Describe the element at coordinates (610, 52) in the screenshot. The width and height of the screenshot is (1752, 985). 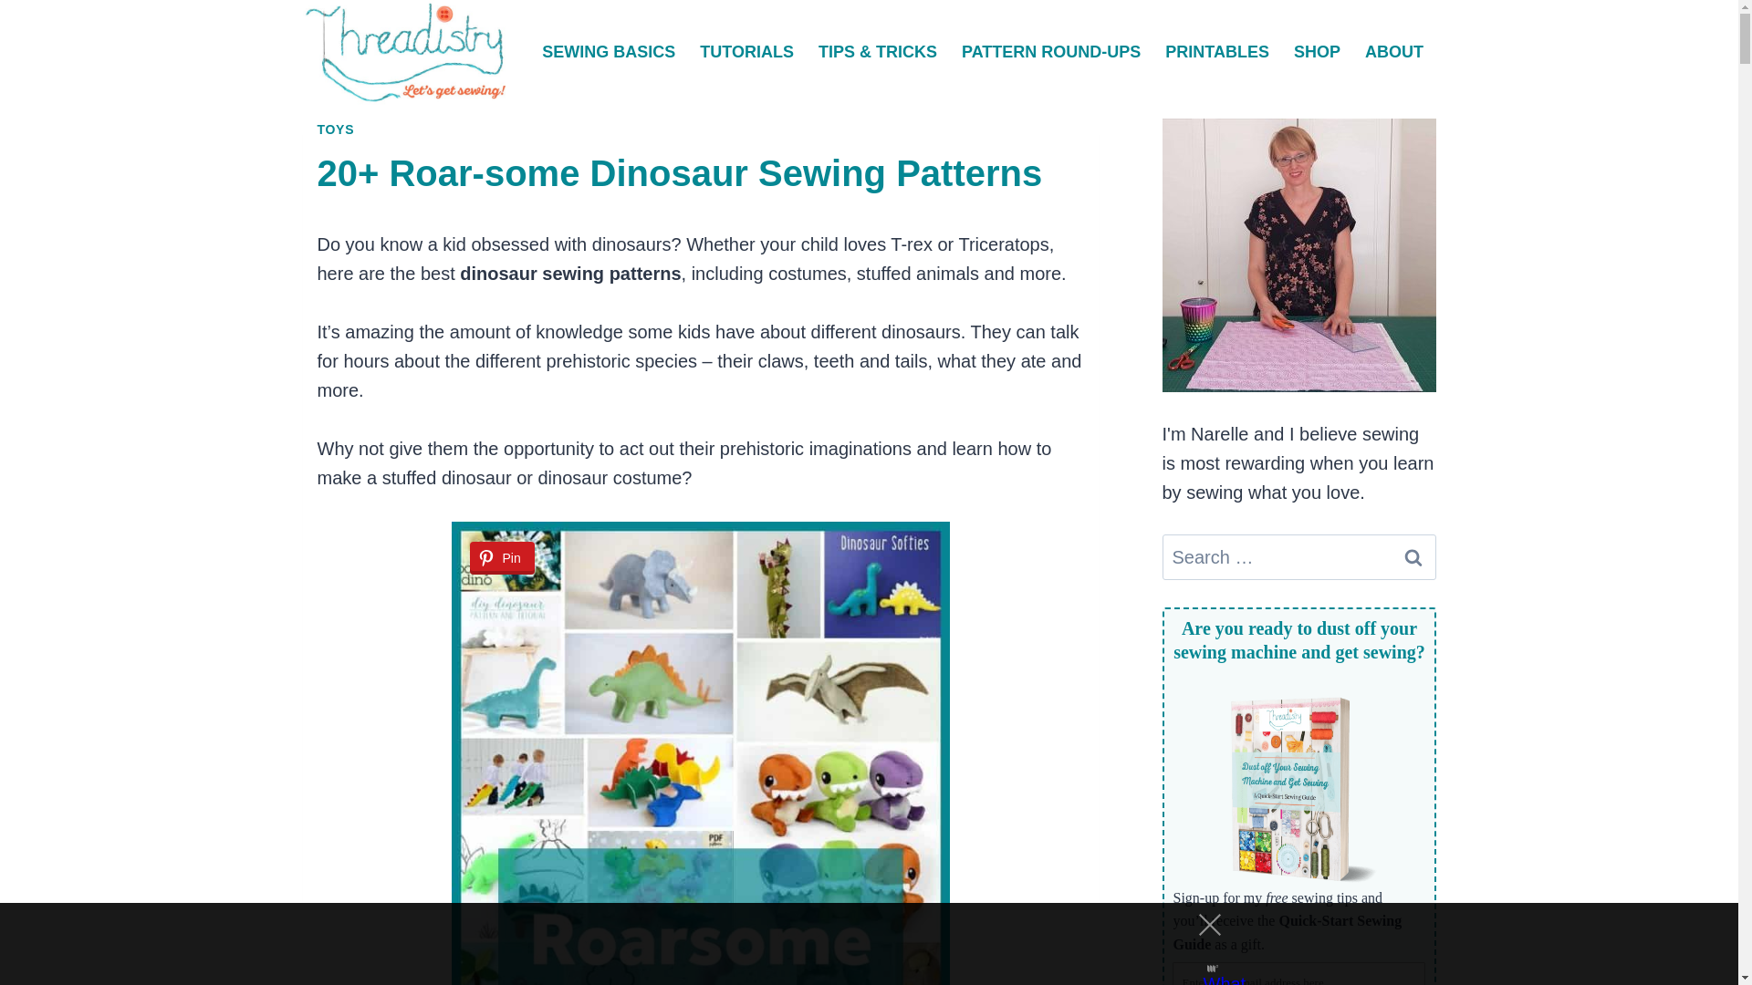
I see `SEWING BASICS` at that location.